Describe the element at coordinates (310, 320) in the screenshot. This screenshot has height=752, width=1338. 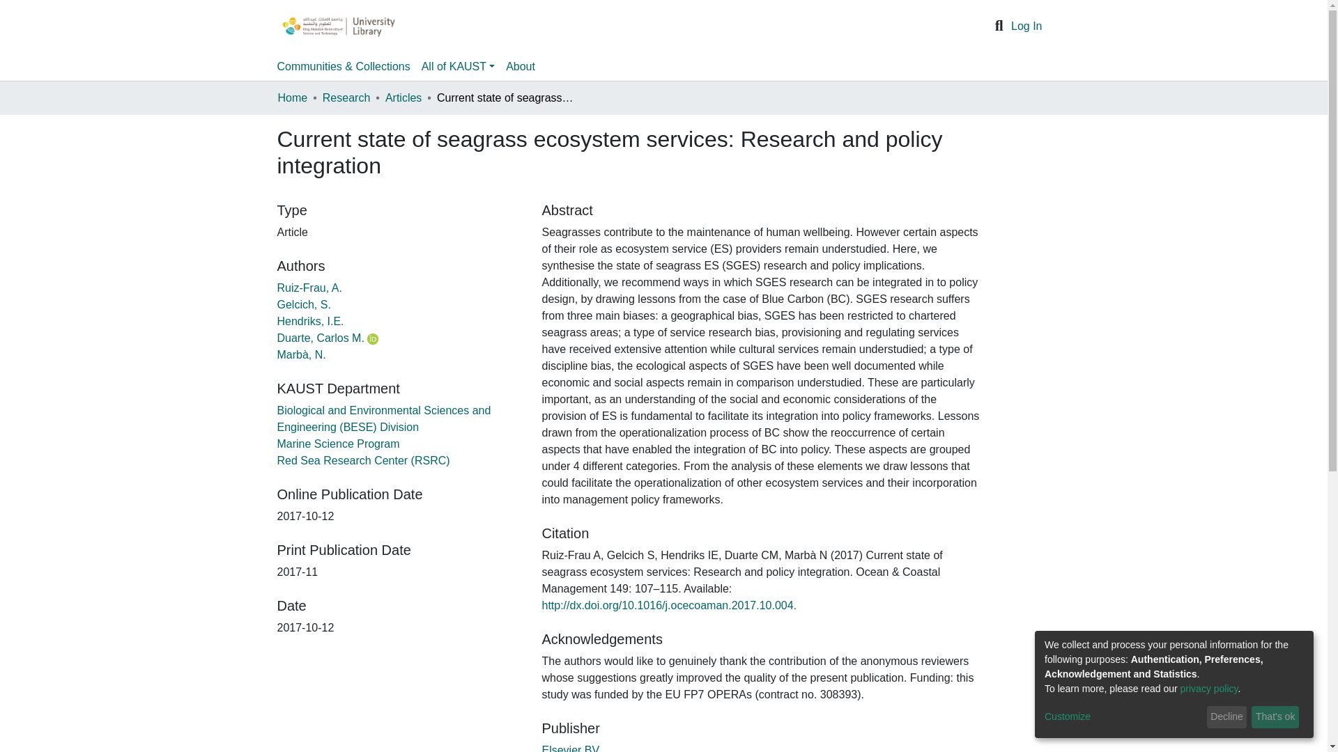
I see `Hendriks, I.E.` at that location.